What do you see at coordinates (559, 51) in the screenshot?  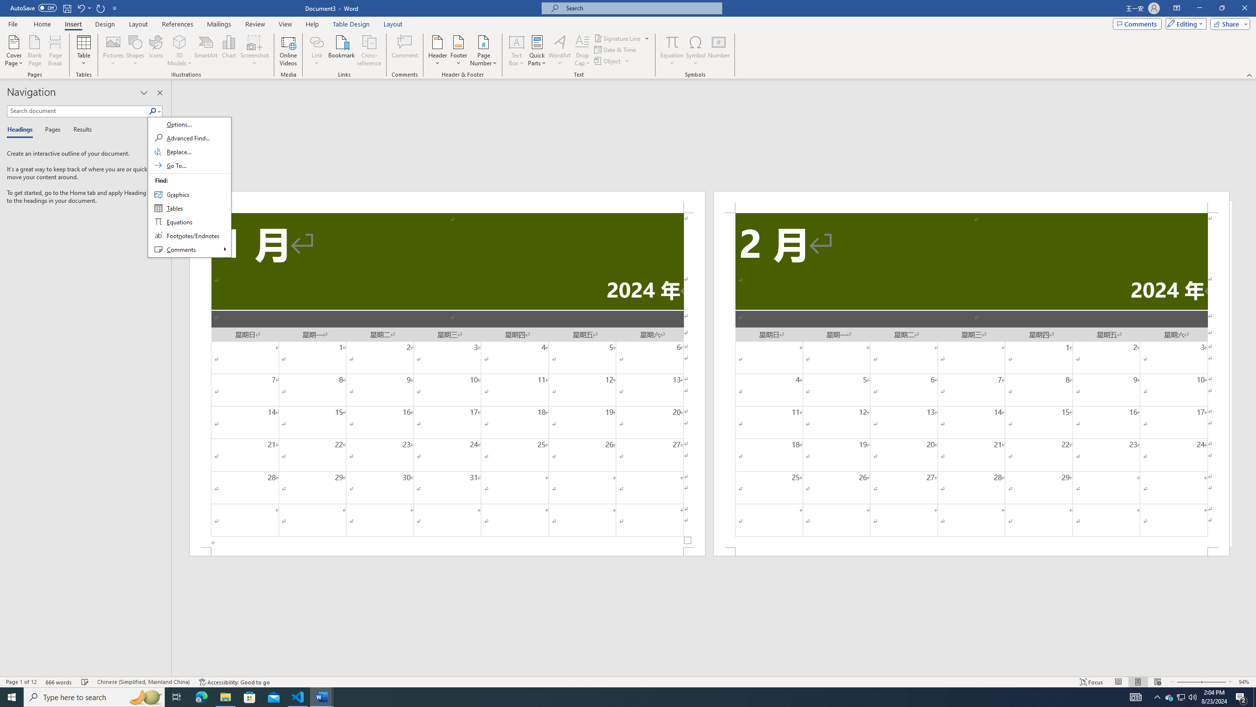 I see `WordArt` at bounding box center [559, 51].